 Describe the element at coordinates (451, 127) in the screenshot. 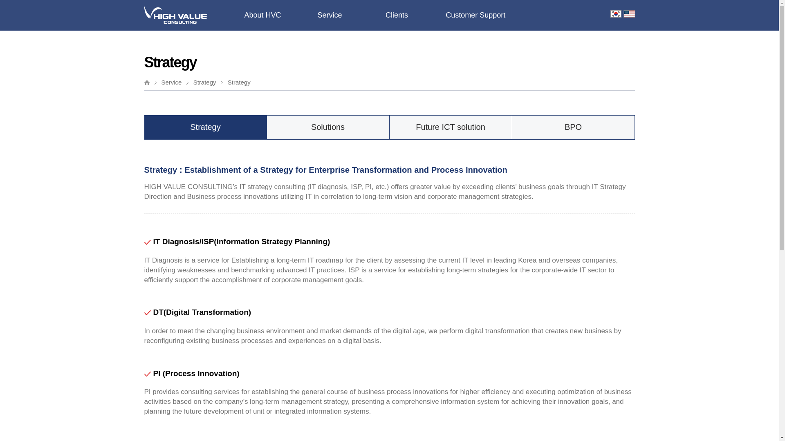

I see `Future ICT solution` at that location.